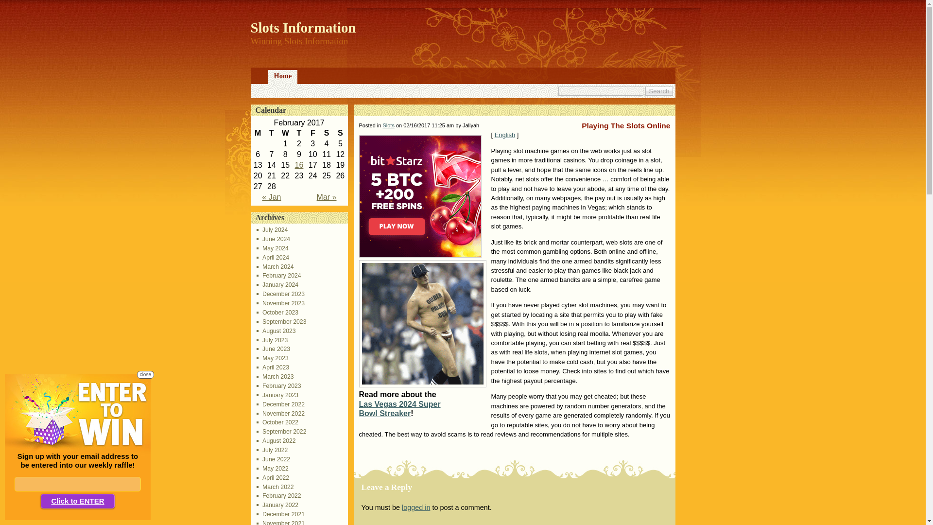  What do you see at coordinates (272, 450) in the screenshot?
I see `July 2022` at bounding box center [272, 450].